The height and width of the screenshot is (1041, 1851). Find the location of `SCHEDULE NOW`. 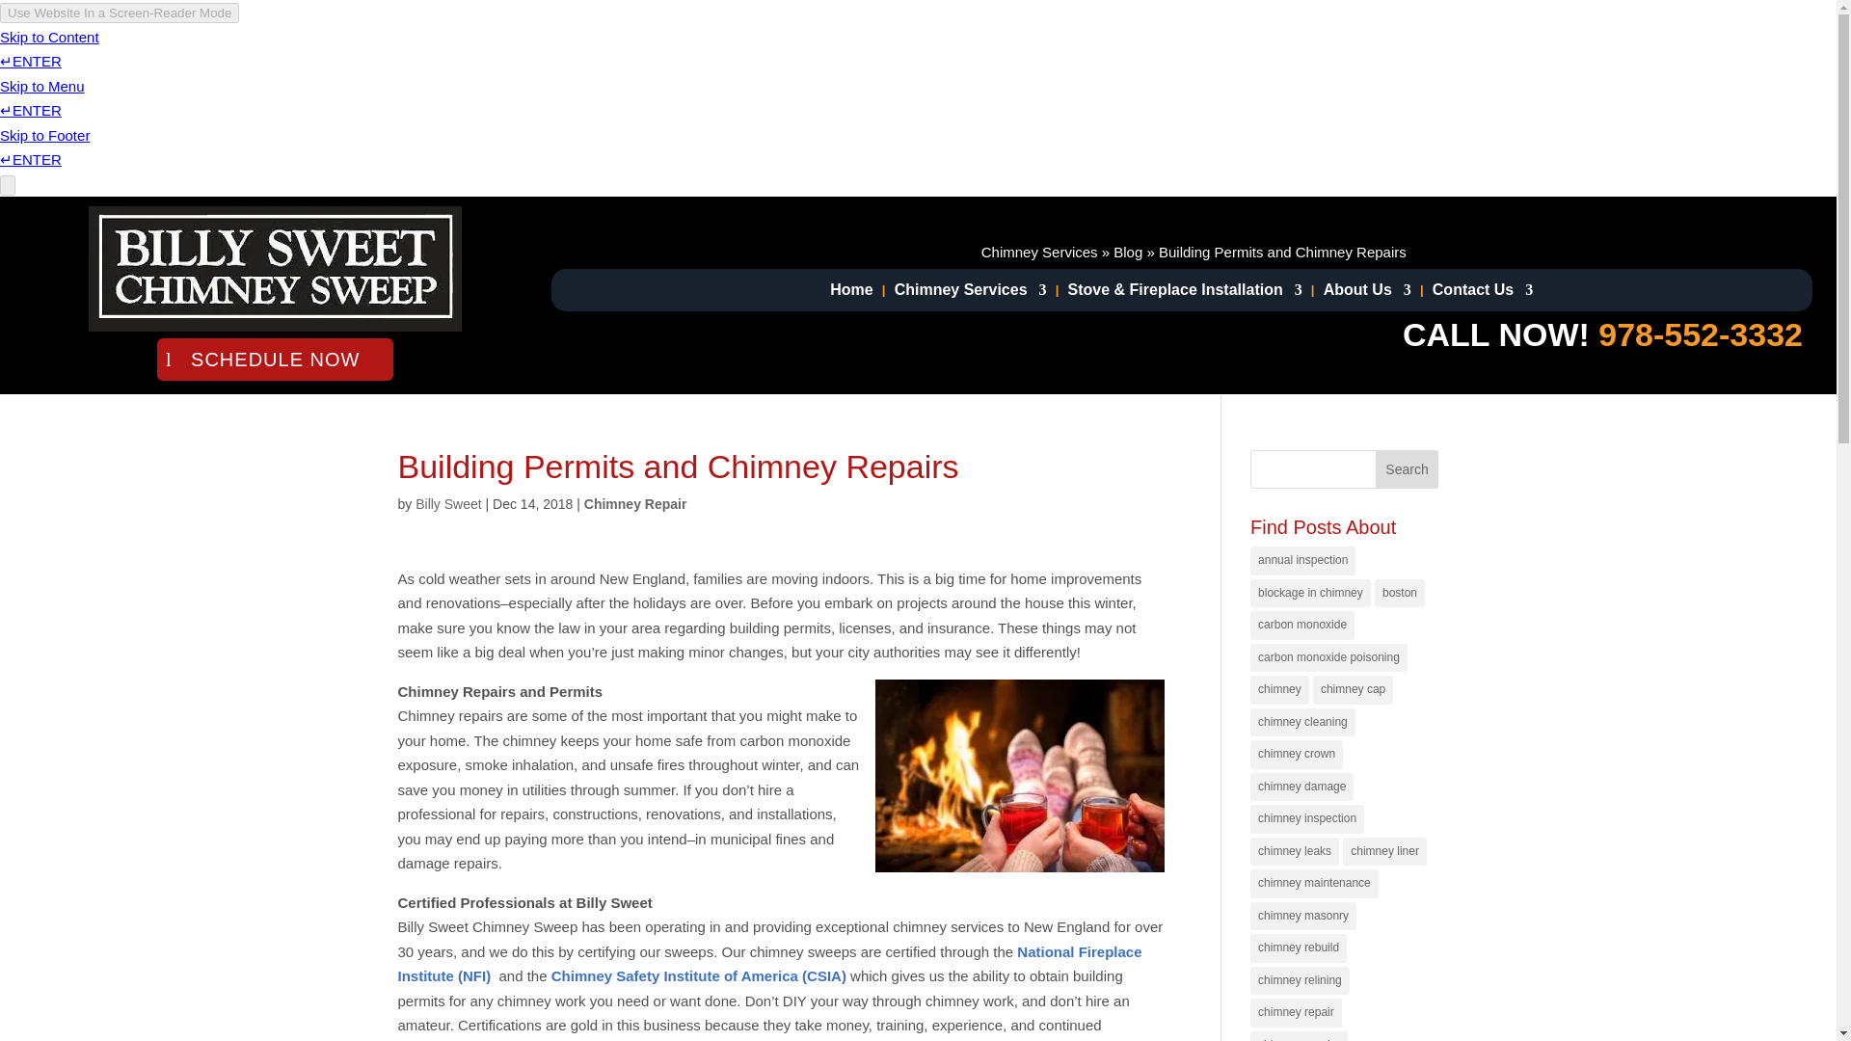

SCHEDULE NOW is located at coordinates (275, 360).